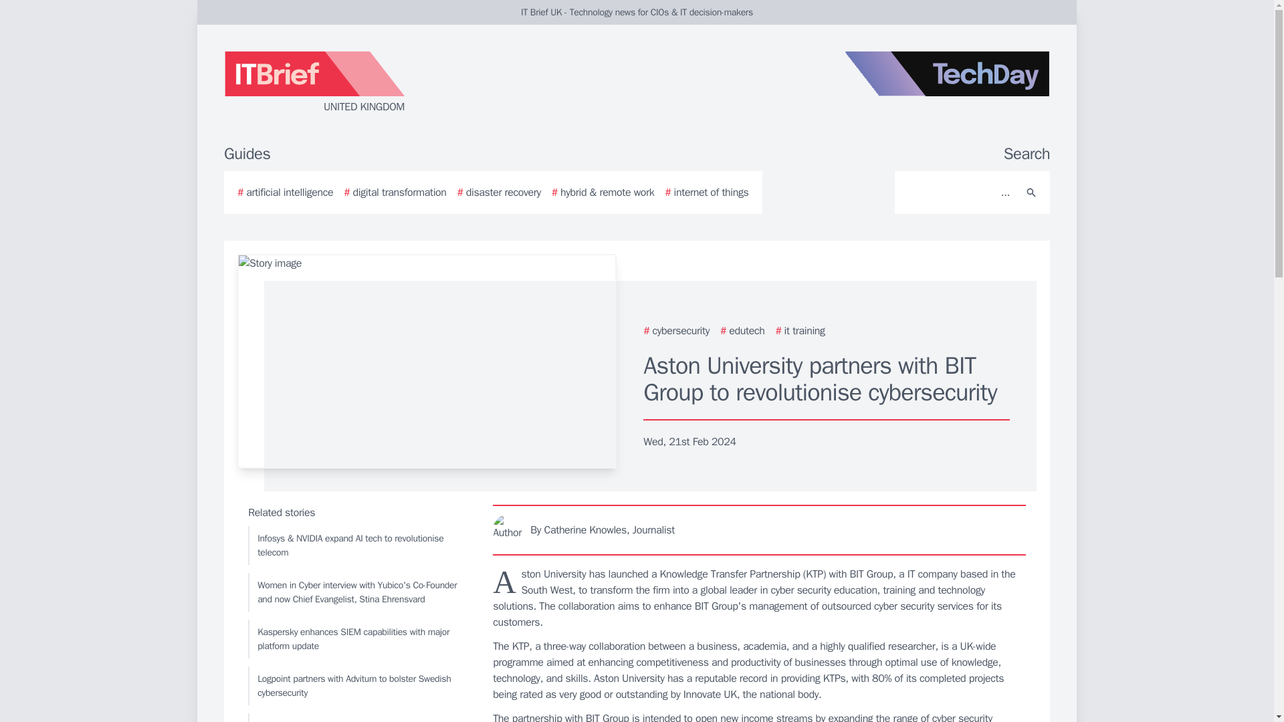 This screenshot has height=722, width=1284. I want to click on By Catherine Knowles, Journalist, so click(760, 529).